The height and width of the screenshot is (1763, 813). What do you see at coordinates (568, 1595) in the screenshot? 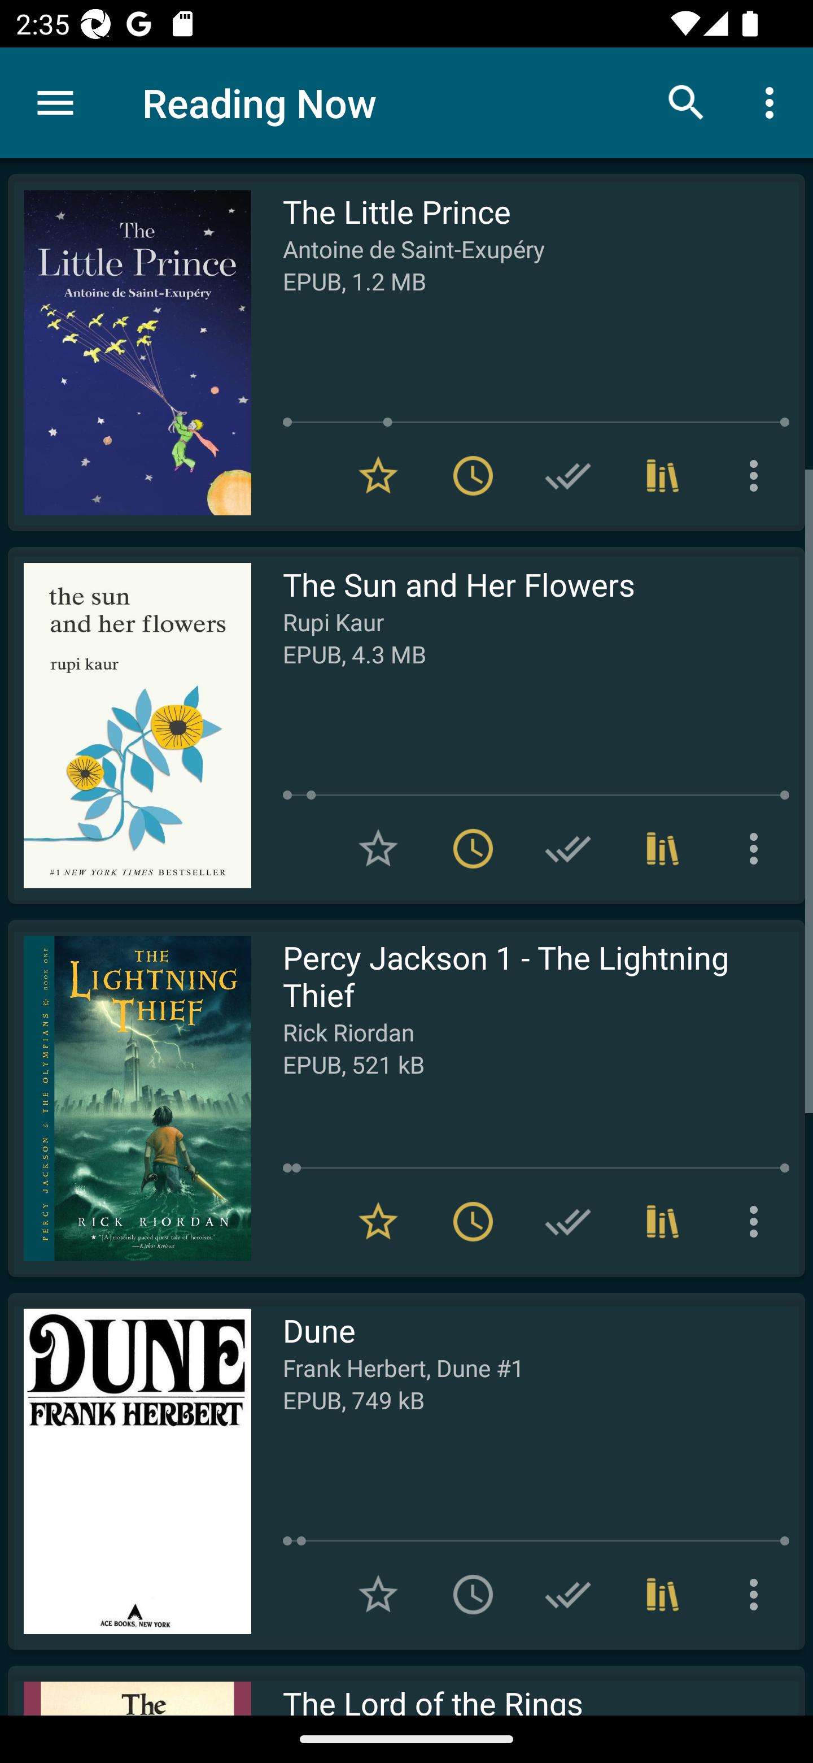
I see `Add to Have read` at bounding box center [568, 1595].